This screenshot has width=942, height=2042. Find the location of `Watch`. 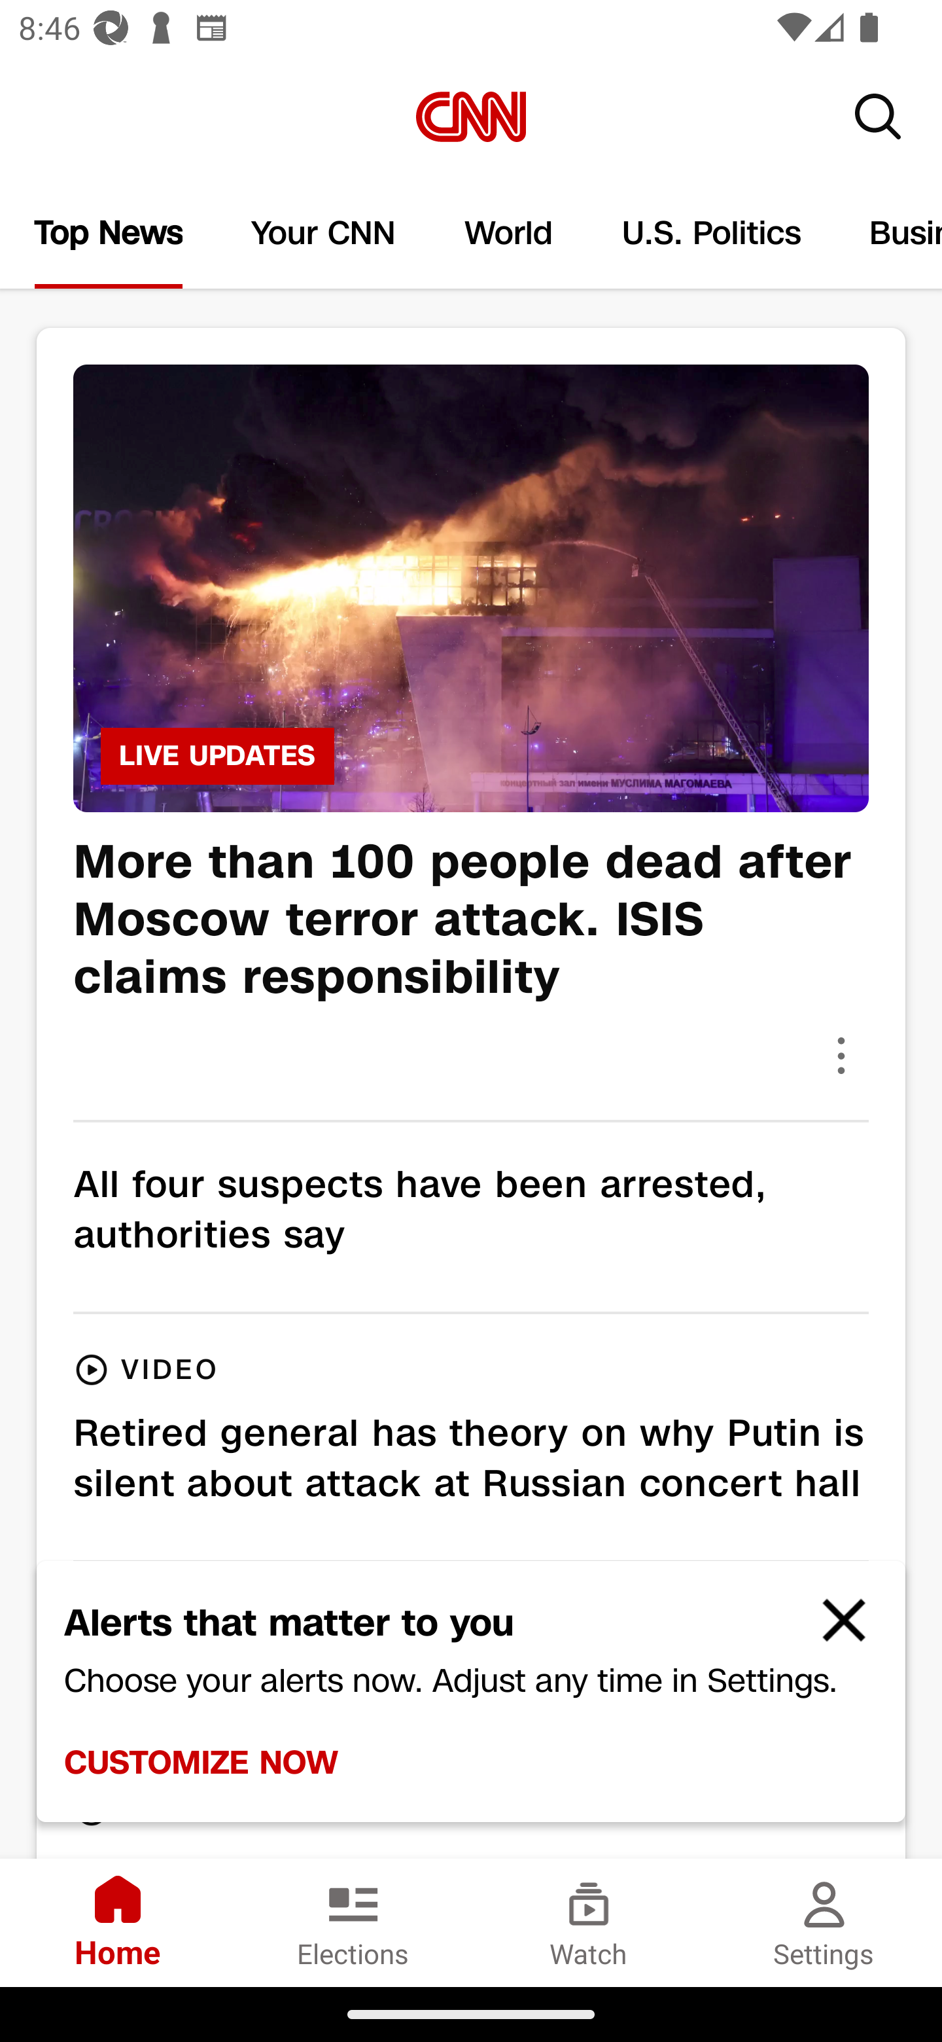

Watch is located at coordinates (589, 1922).